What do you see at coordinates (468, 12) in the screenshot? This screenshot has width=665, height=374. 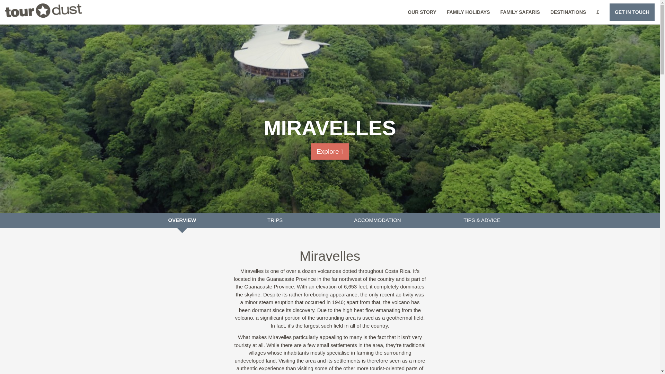 I see `FAMILY HOLIDAYS` at bounding box center [468, 12].